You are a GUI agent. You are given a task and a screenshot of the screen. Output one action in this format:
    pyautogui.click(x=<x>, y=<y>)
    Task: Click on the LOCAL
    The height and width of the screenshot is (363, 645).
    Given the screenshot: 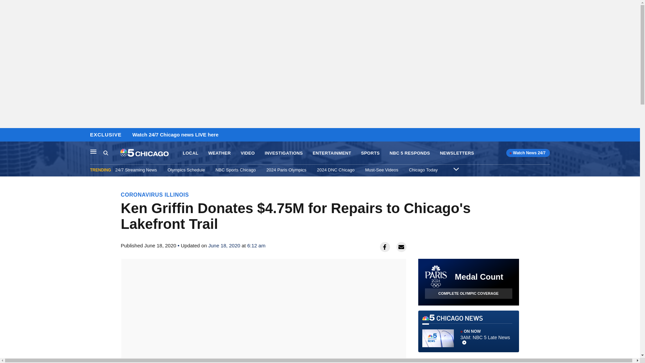 What is the action you would take?
    pyautogui.click(x=190, y=153)
    